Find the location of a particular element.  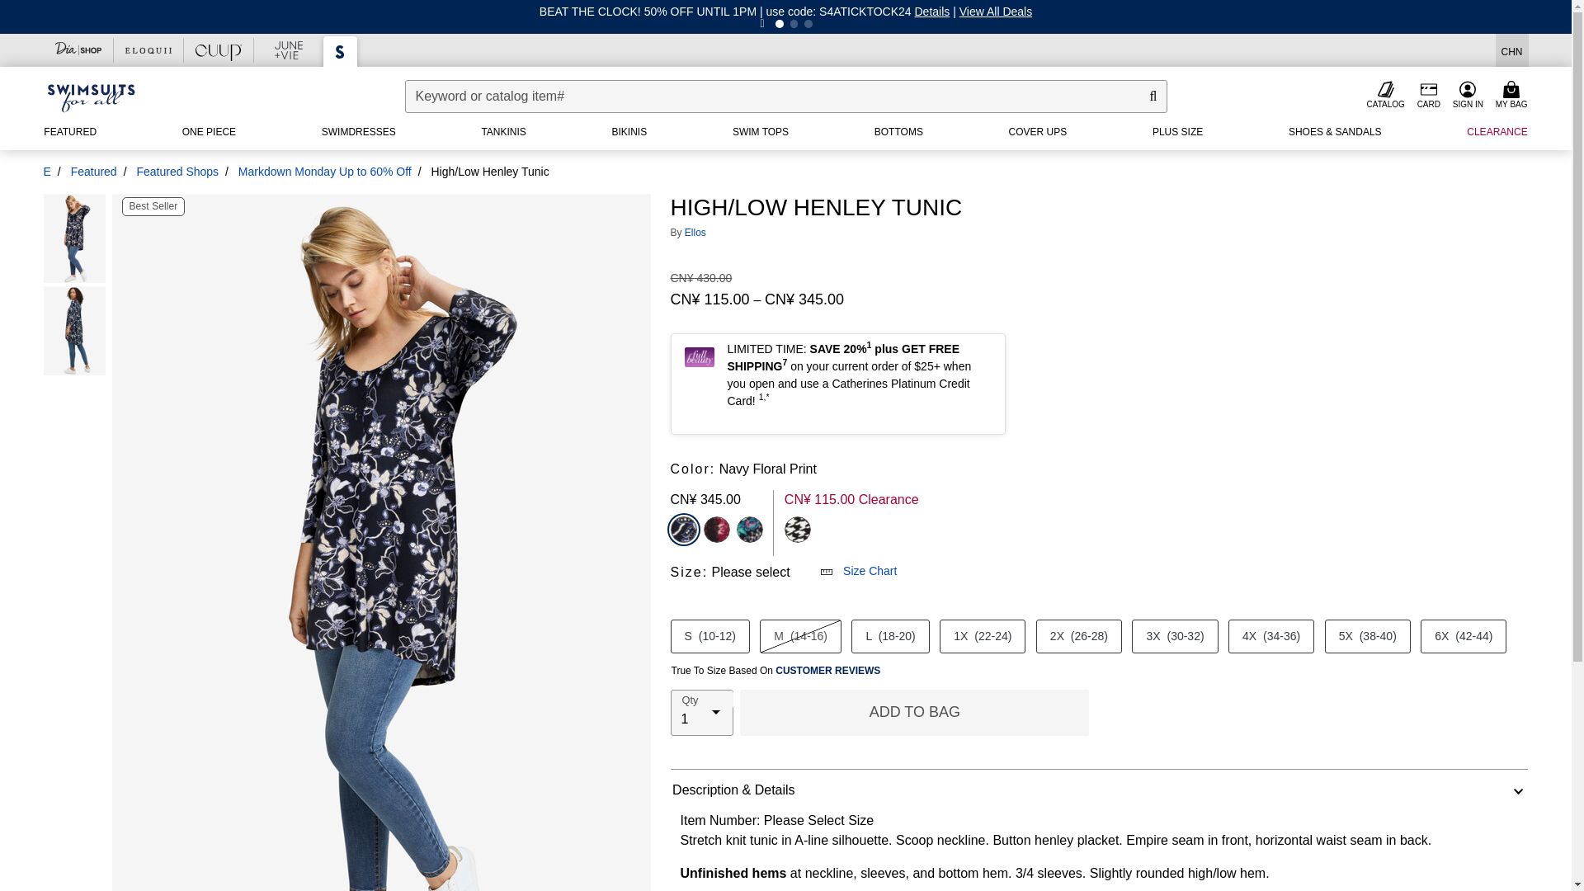

CUUP is located at coordinates (218, 49).